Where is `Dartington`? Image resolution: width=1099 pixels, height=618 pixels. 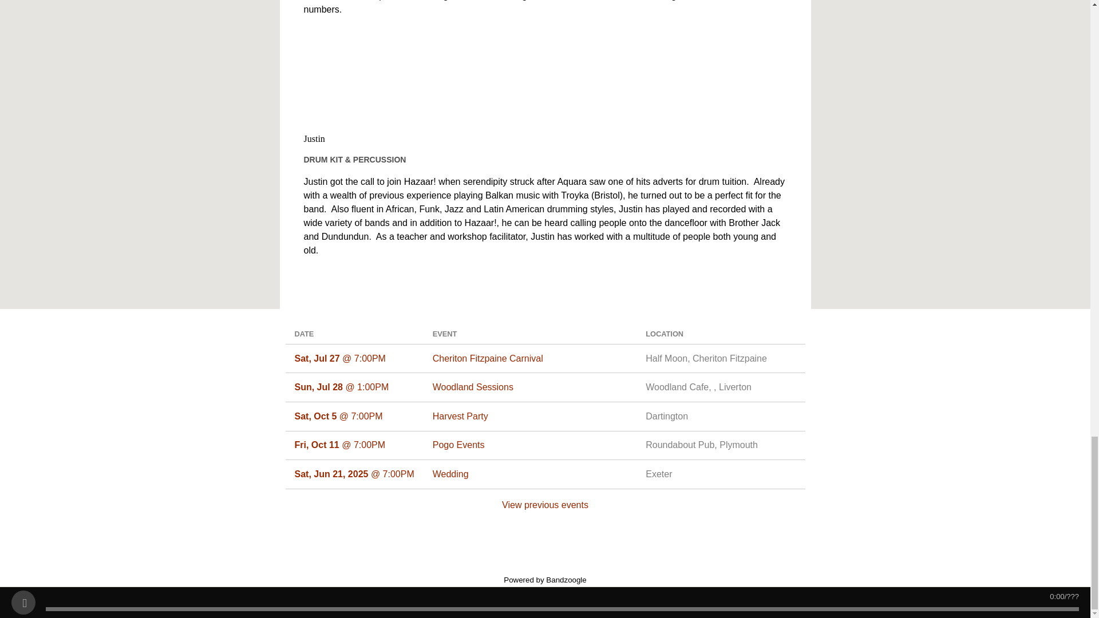 Dartington is located at coordinates (721, 417).